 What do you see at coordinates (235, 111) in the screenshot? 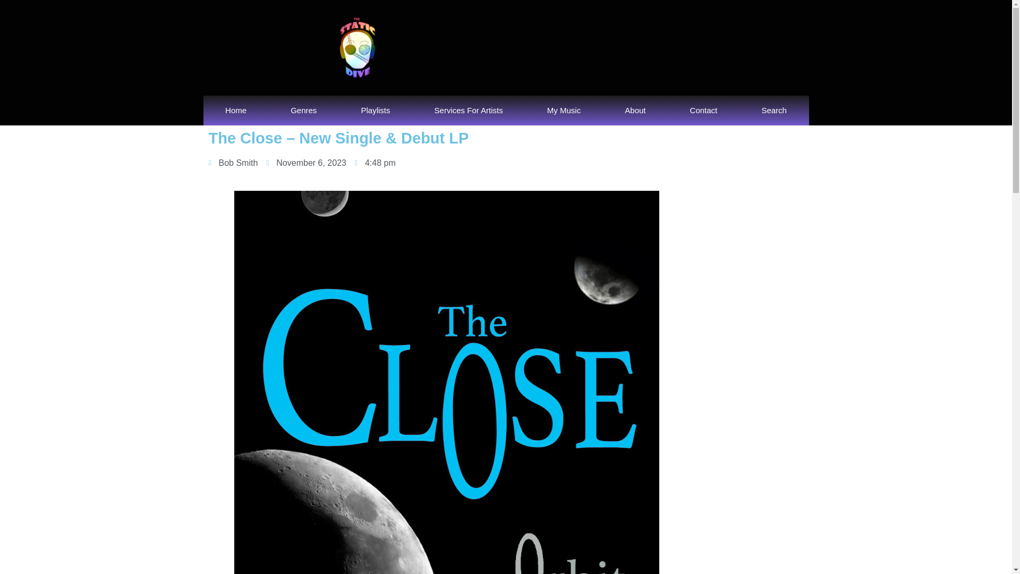
I see `Home` at bounding box center [235, 111].